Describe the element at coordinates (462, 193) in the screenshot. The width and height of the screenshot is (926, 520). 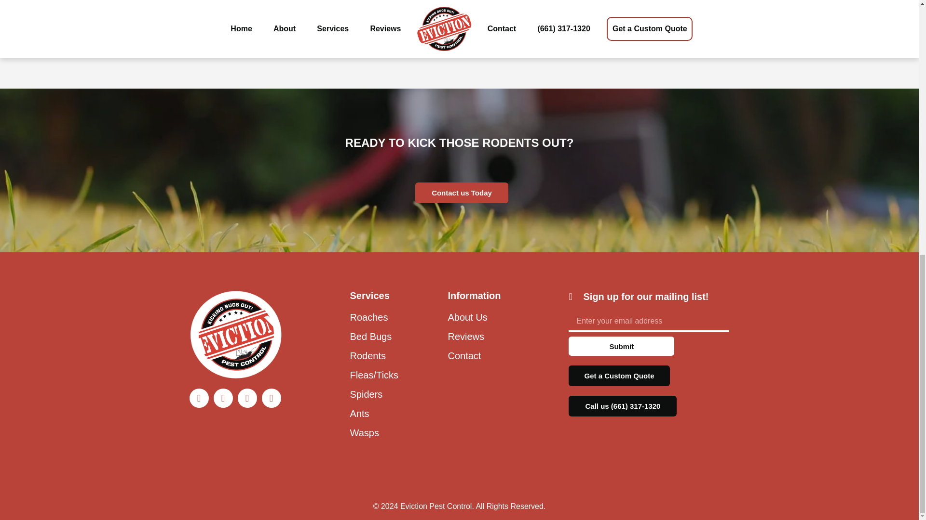
I see `Contact us Today` at that location.